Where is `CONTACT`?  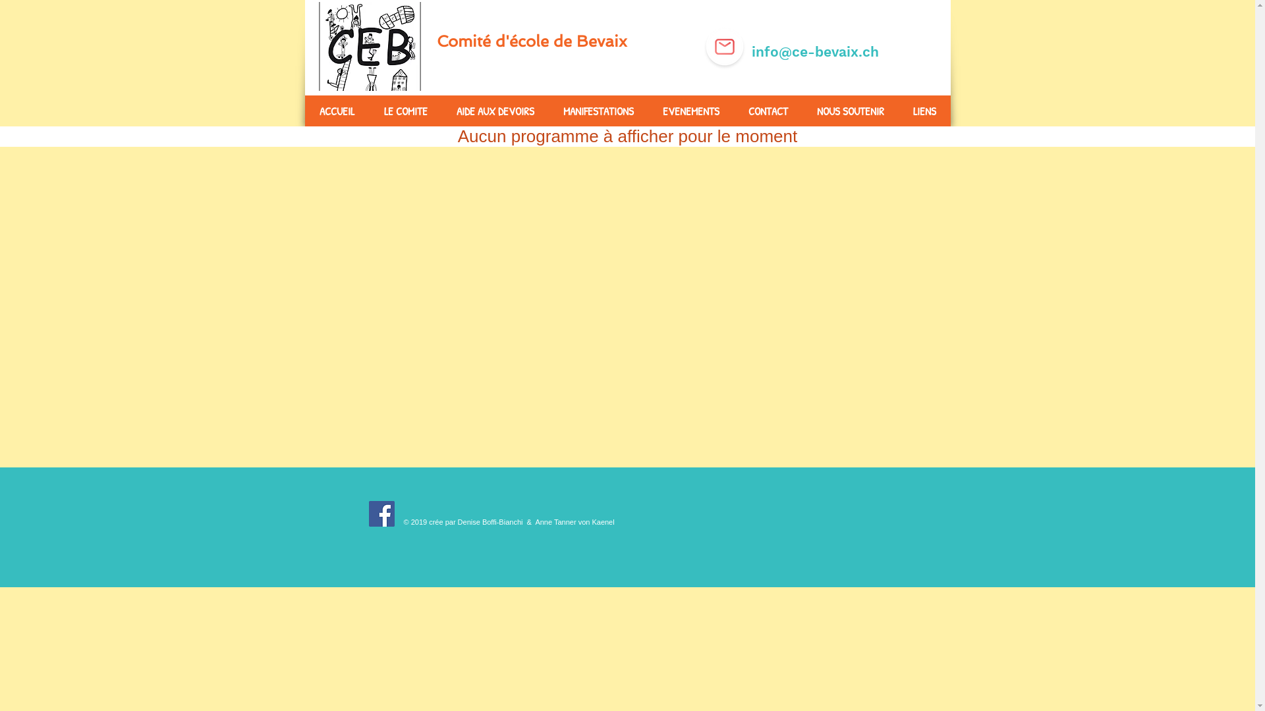 CONTACT is located at coordinates (768, 111).